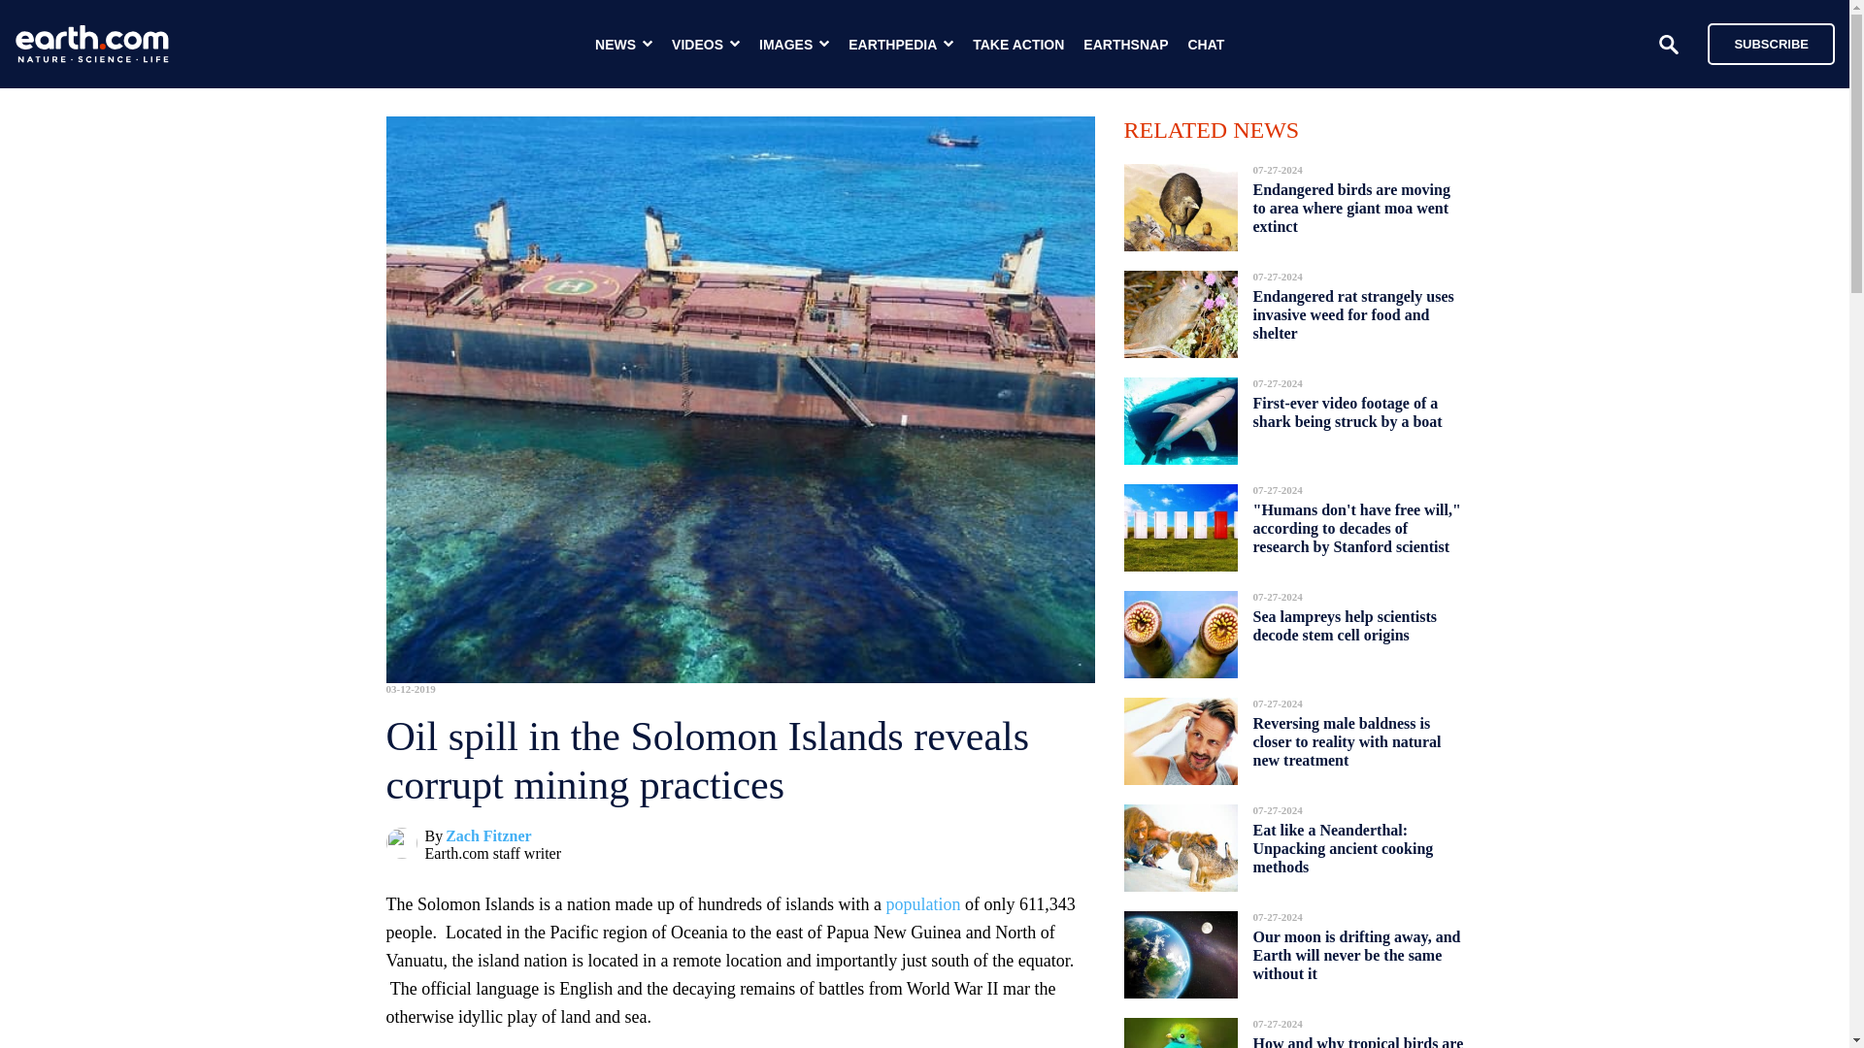  I want to click on CHAT, so click(1206, 45).